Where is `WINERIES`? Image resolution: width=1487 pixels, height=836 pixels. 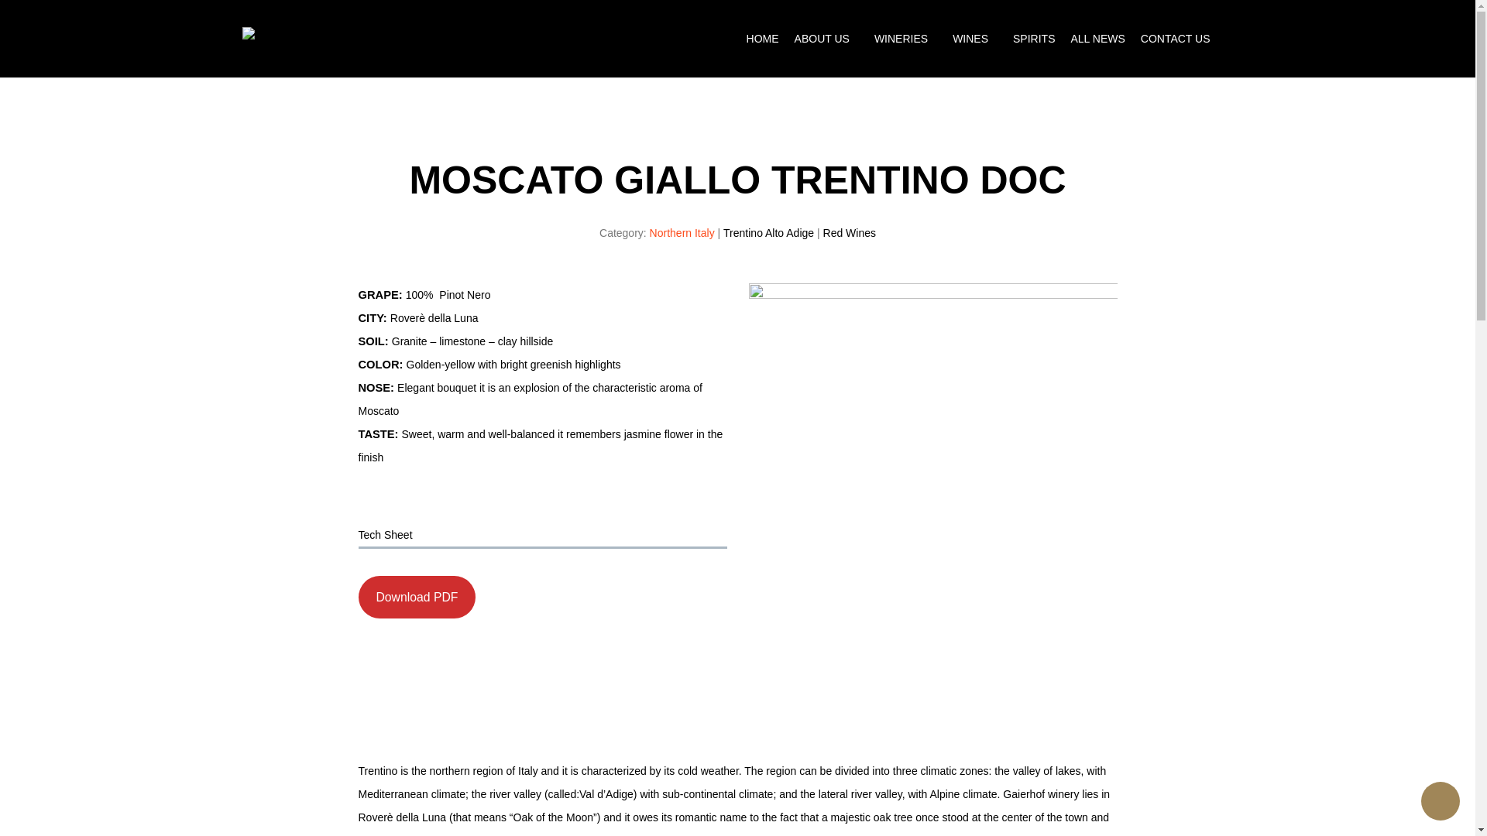 WINERIES is located at coordinates (905, 38).